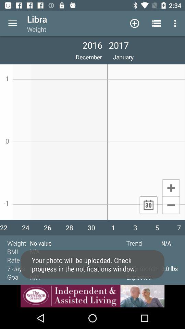 This screenshot has height=329, width=185. What do you see at coordinates (171, 206) in the screenshot?
I see `minimize button` at bounding box center [171, 206].